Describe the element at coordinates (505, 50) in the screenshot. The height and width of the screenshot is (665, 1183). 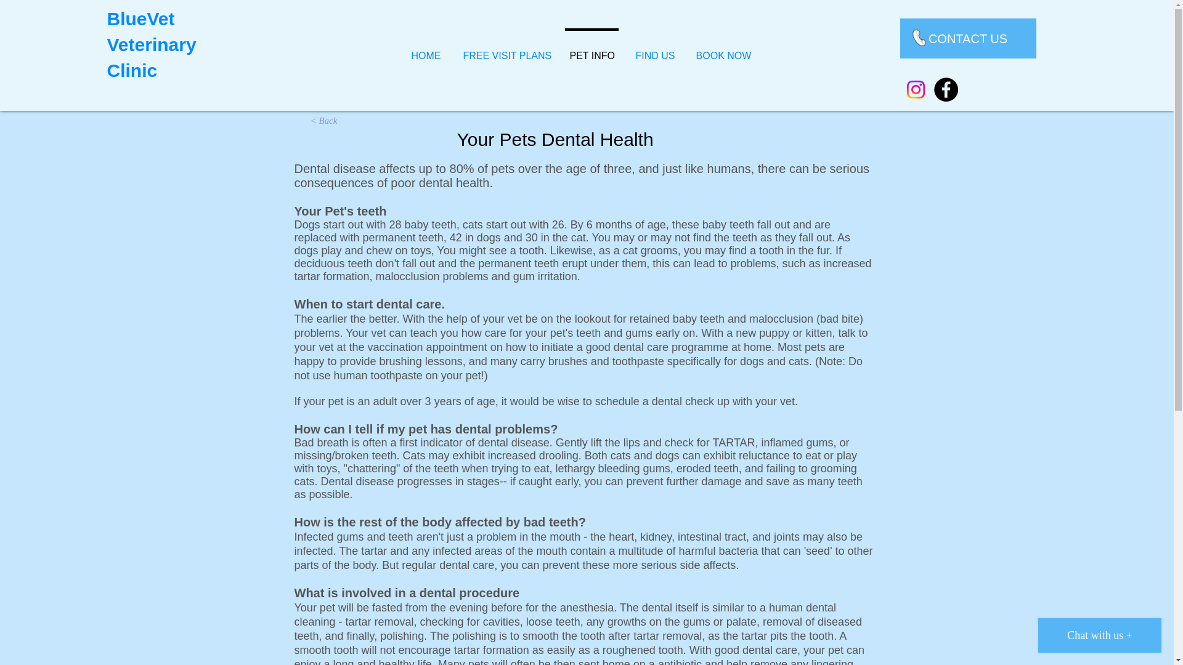
I see `FREE VISIT PLANS` at that location.